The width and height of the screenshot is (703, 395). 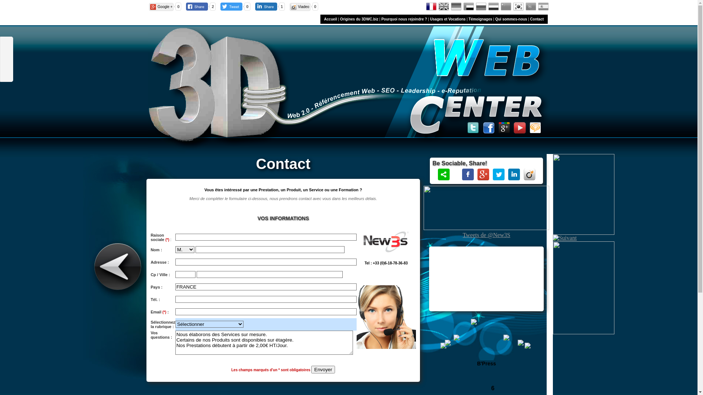 I want to click on Origines du 3DWC.biz, so click(x=359, y=19).